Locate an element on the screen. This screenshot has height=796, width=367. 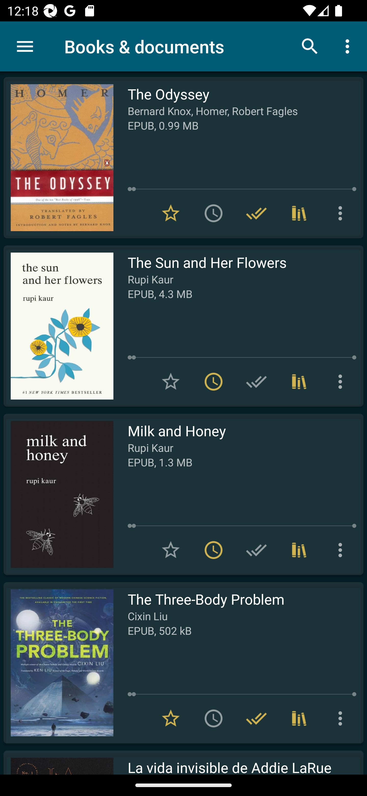
Add to To read is located at coordinates (214, 718).